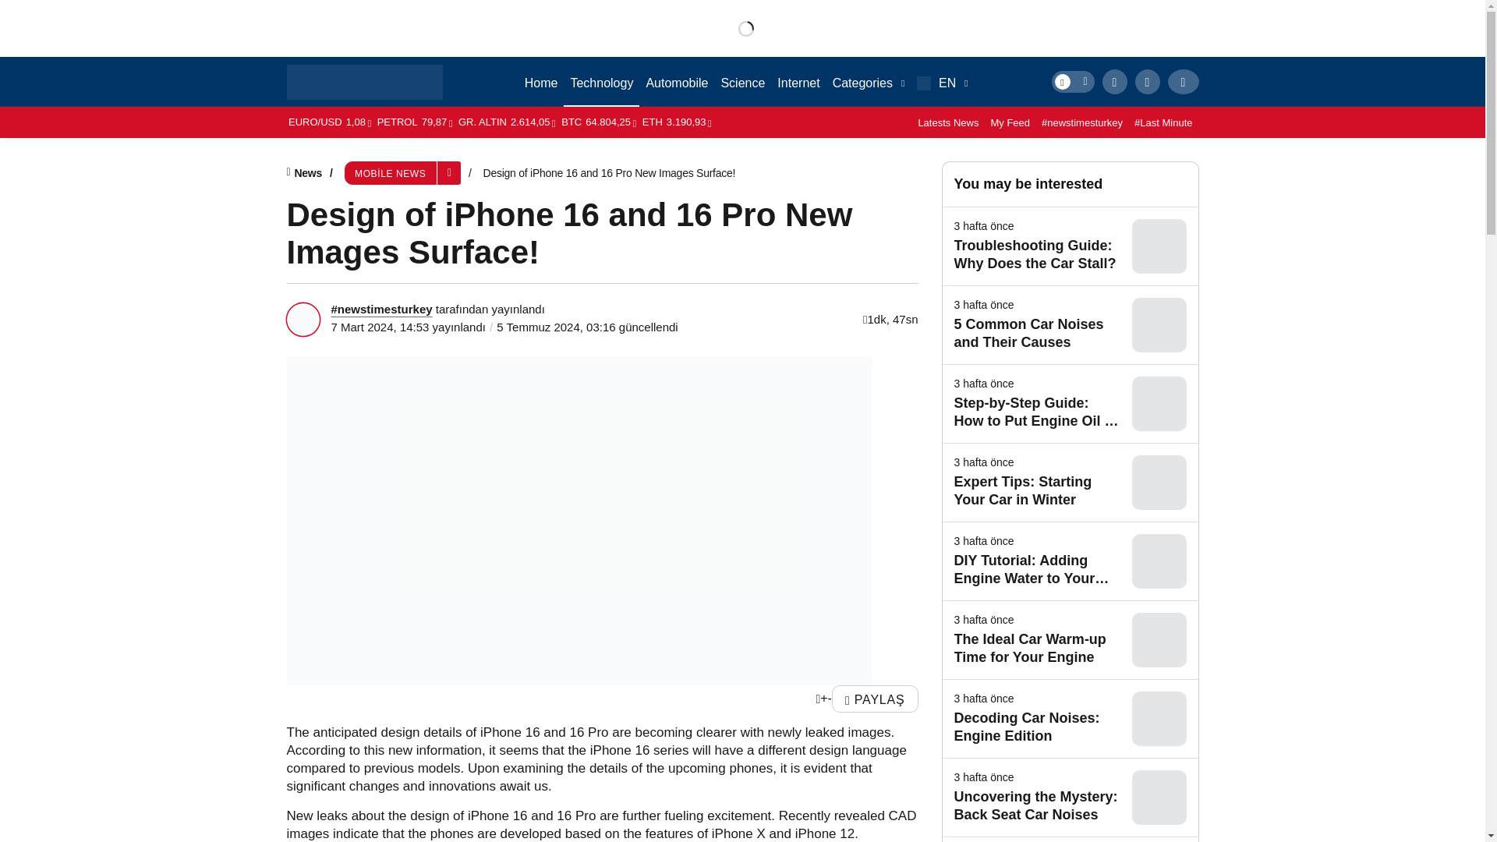 The image size is (1497, 842). I want to click on Categories, so click(868, 82).